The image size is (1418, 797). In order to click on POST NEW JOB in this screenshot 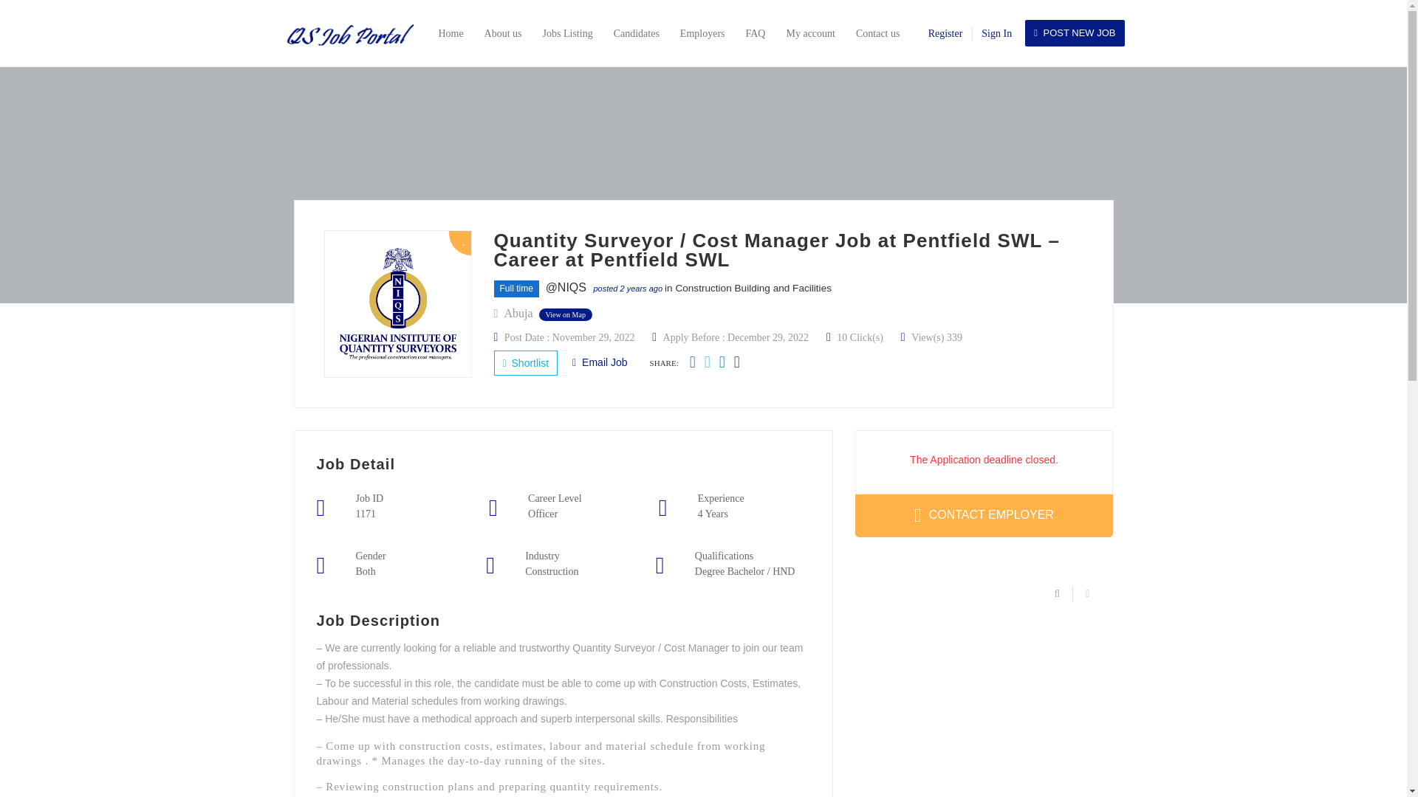, I will do `click(1075, 32)`.